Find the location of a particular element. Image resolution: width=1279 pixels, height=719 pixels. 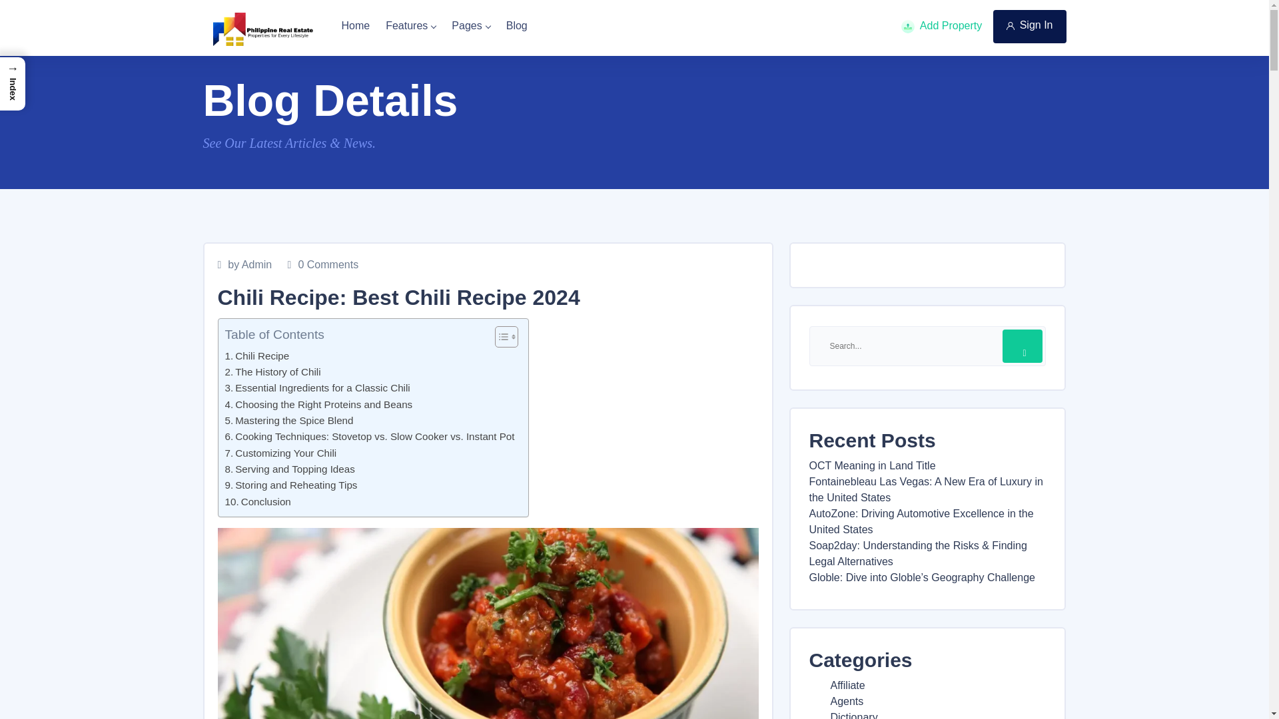

Mastering the Spice Blend is located at coordinates (289, 420).